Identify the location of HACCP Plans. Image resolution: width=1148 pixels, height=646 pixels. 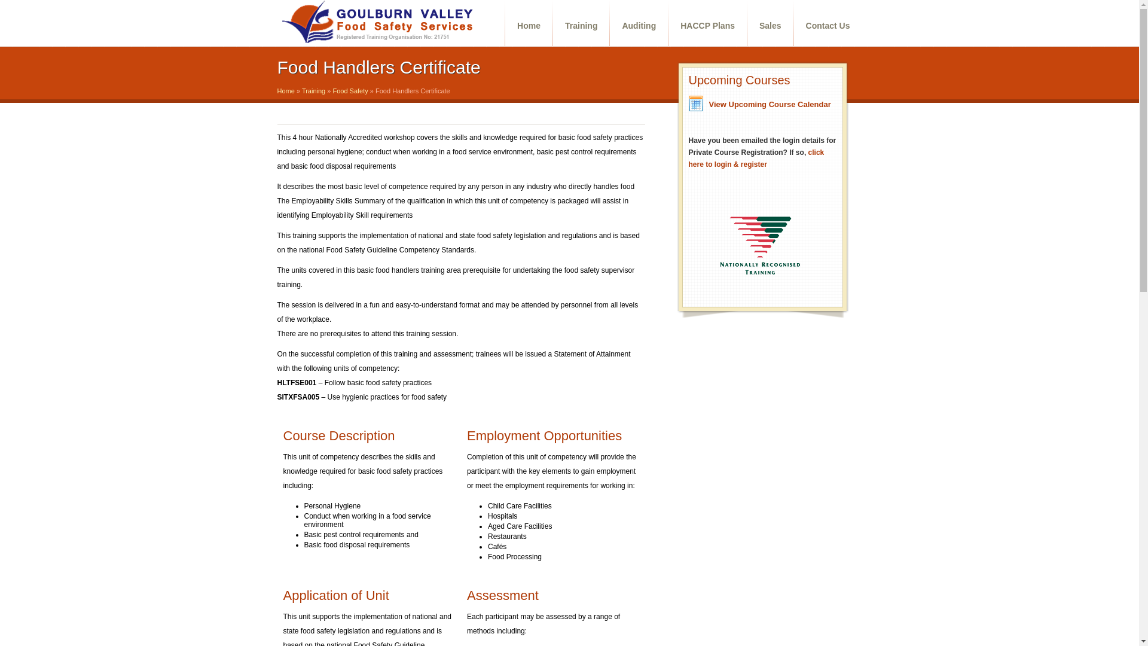
(708, 26).